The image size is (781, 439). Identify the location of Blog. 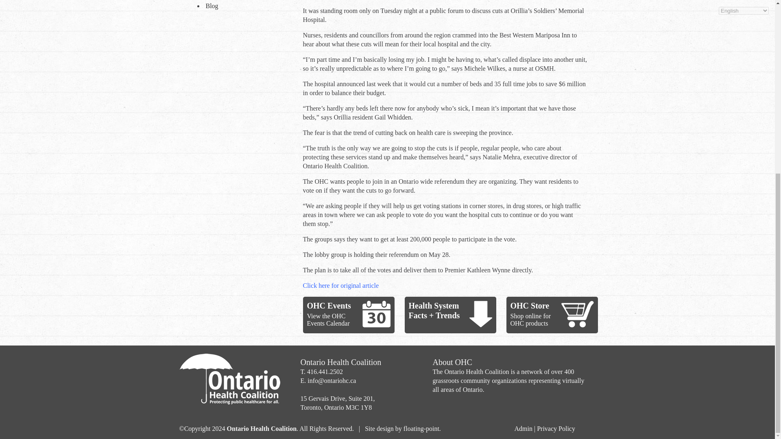
(243, 7).